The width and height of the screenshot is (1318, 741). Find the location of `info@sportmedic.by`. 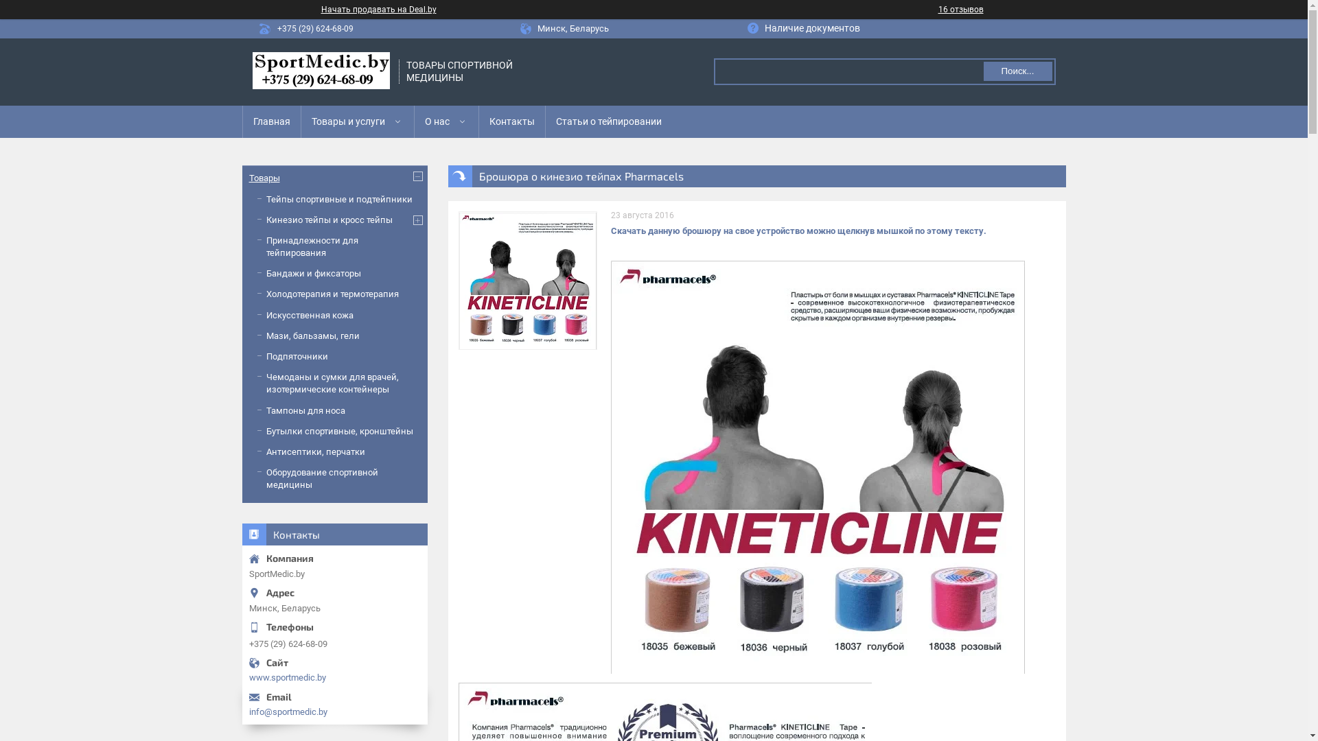

info@sportmedic.by is located at coordinates (334, 712).